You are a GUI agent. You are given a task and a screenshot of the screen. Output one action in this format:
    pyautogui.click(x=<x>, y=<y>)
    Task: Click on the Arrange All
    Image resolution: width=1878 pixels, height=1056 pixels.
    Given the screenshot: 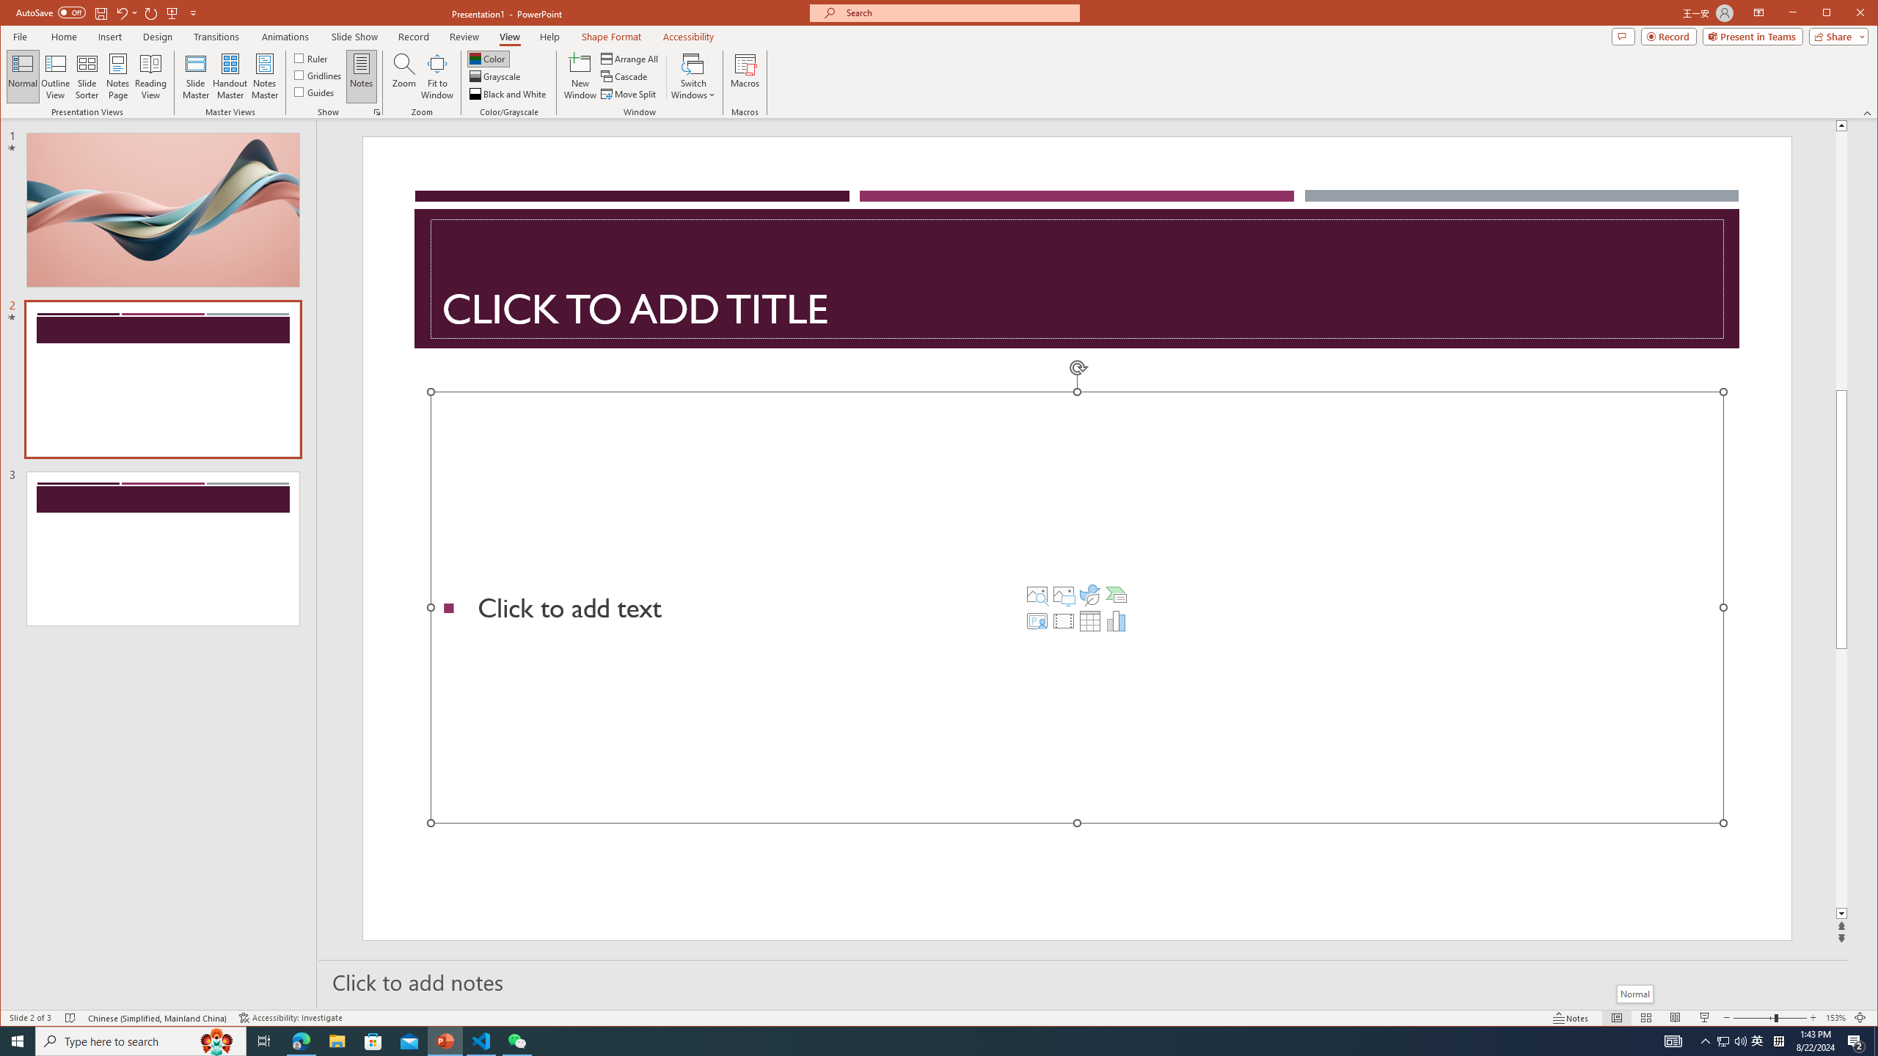 What is the action you would take?
    pyautogui.click(x=631, y=59)
    